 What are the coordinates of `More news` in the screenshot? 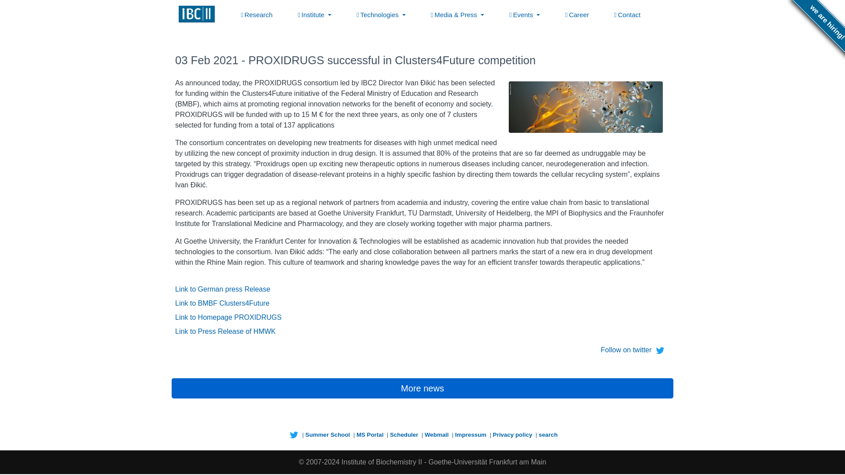 It's located at (422, 388).